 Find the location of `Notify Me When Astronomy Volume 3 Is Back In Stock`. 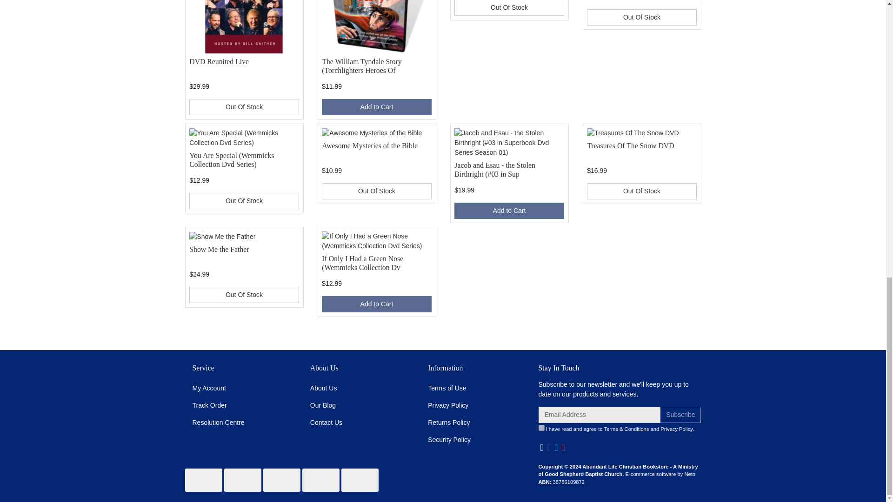

Notify Me When Astronomy Volume 3 Is Back In Stock is located at coordinates (509, 7).